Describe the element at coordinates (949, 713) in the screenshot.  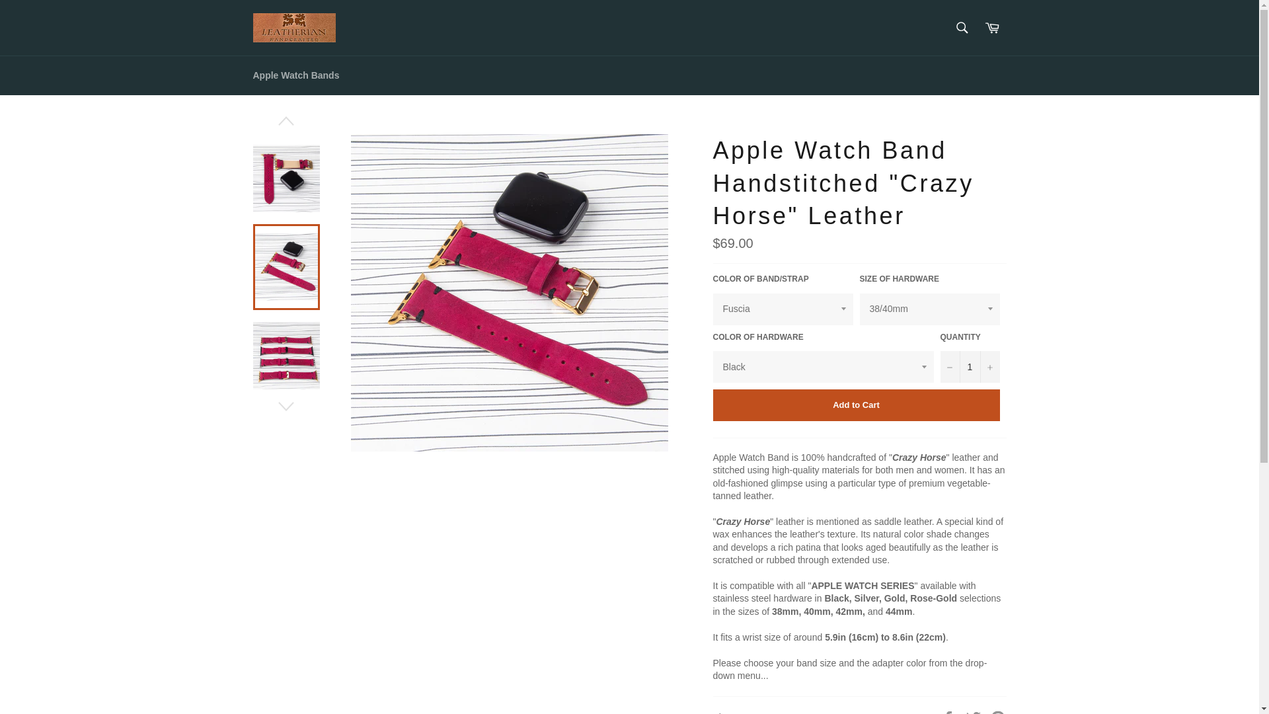
I see `Share on Facebook` at that location.